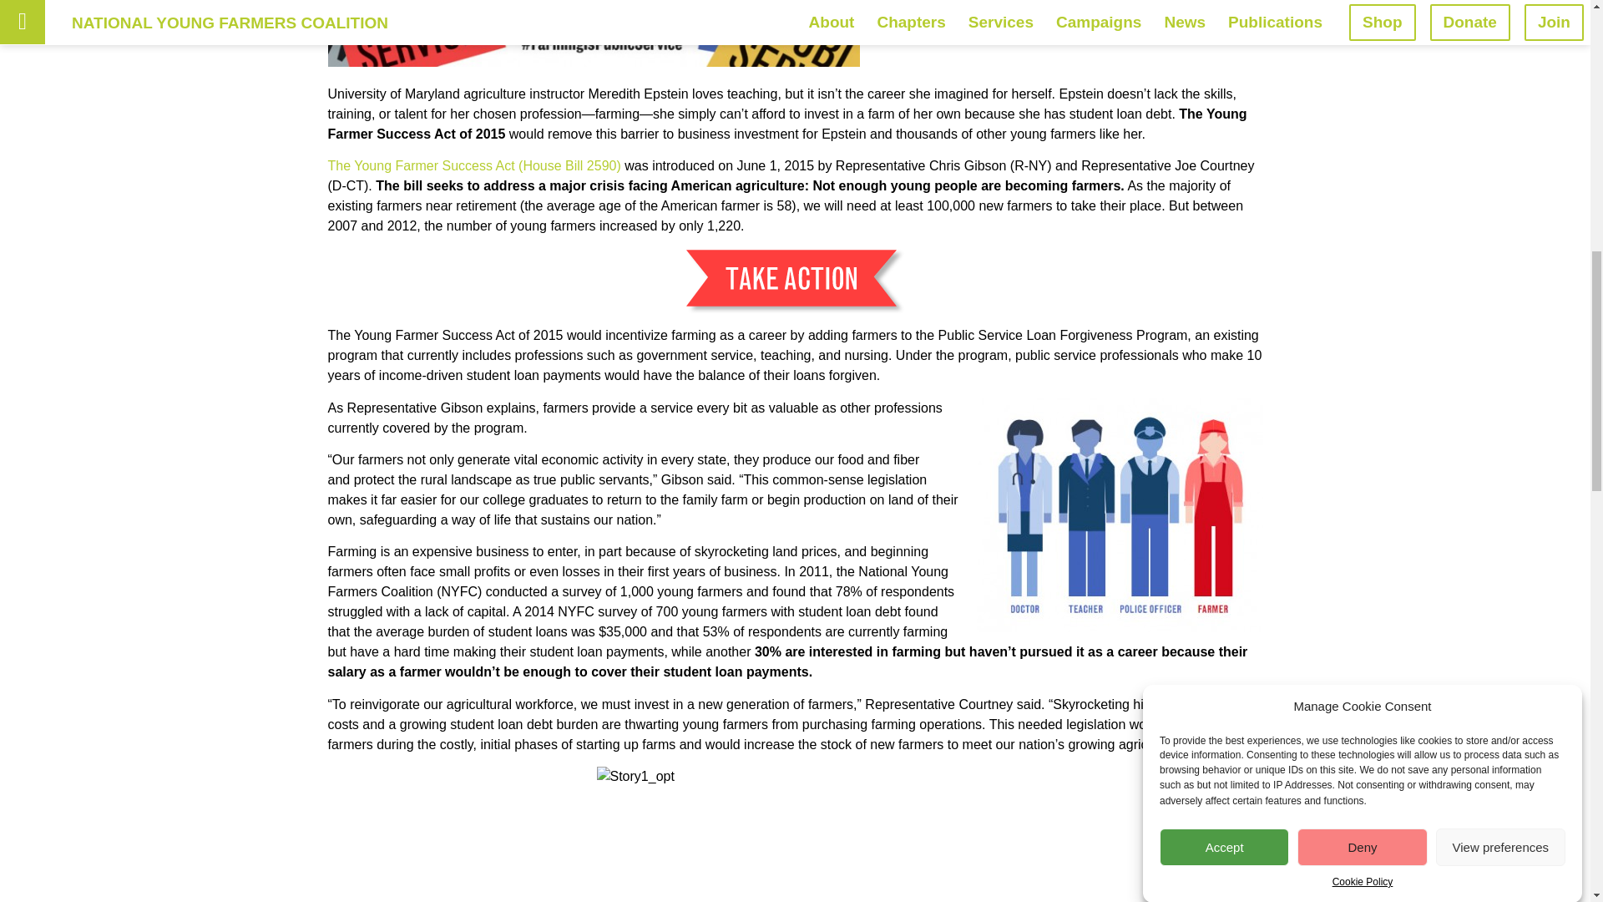 The image size is (1603, 902). I want to click on Deny, so click(1361, 27).